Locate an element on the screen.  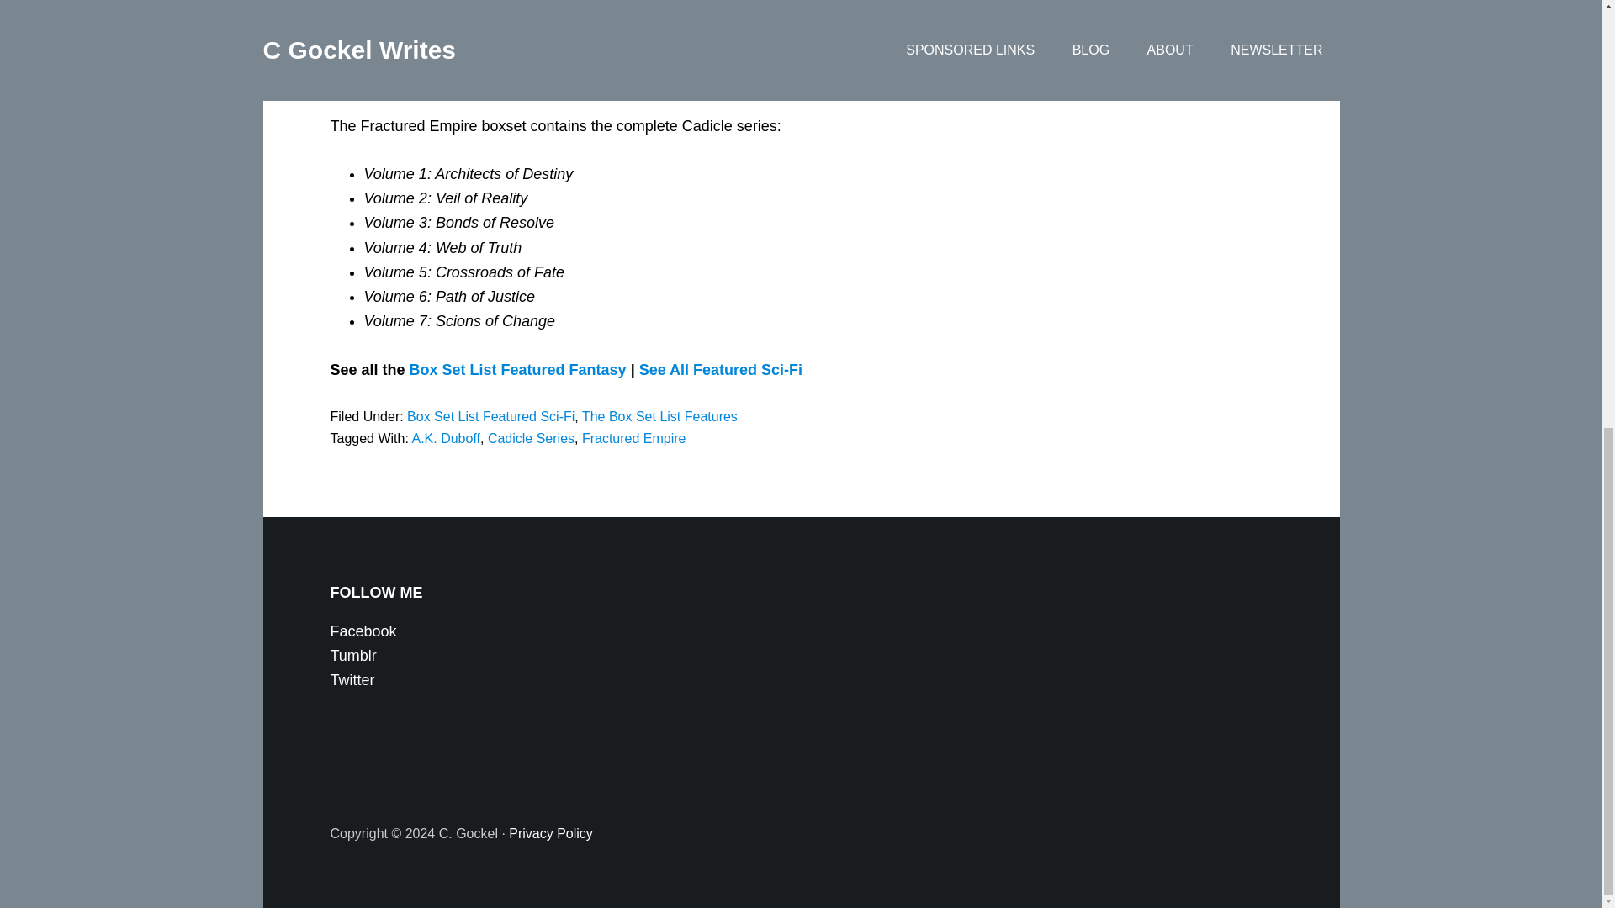
Box Set List Featured Sci-Fi is located at coordinates (490, 417).